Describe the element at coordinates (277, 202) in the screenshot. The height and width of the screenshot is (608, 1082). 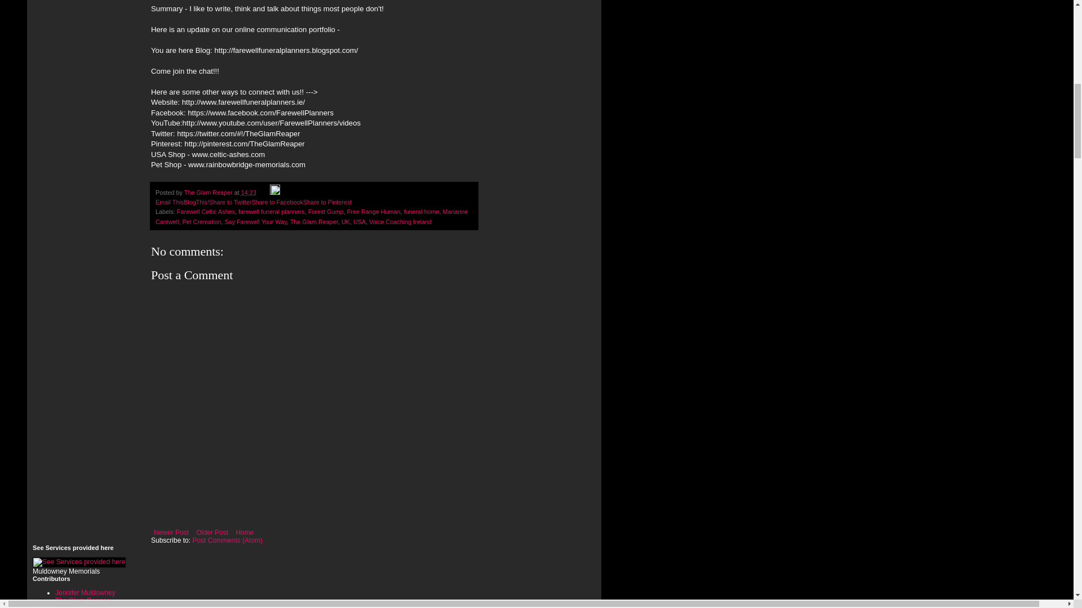
I see `Share to Facebook` at that location.